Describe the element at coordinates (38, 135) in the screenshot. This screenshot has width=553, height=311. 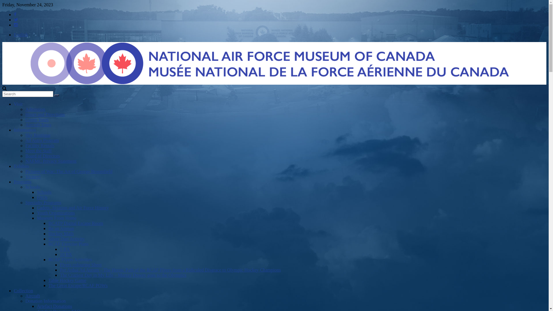
I see `Sky Boutique` at that location.